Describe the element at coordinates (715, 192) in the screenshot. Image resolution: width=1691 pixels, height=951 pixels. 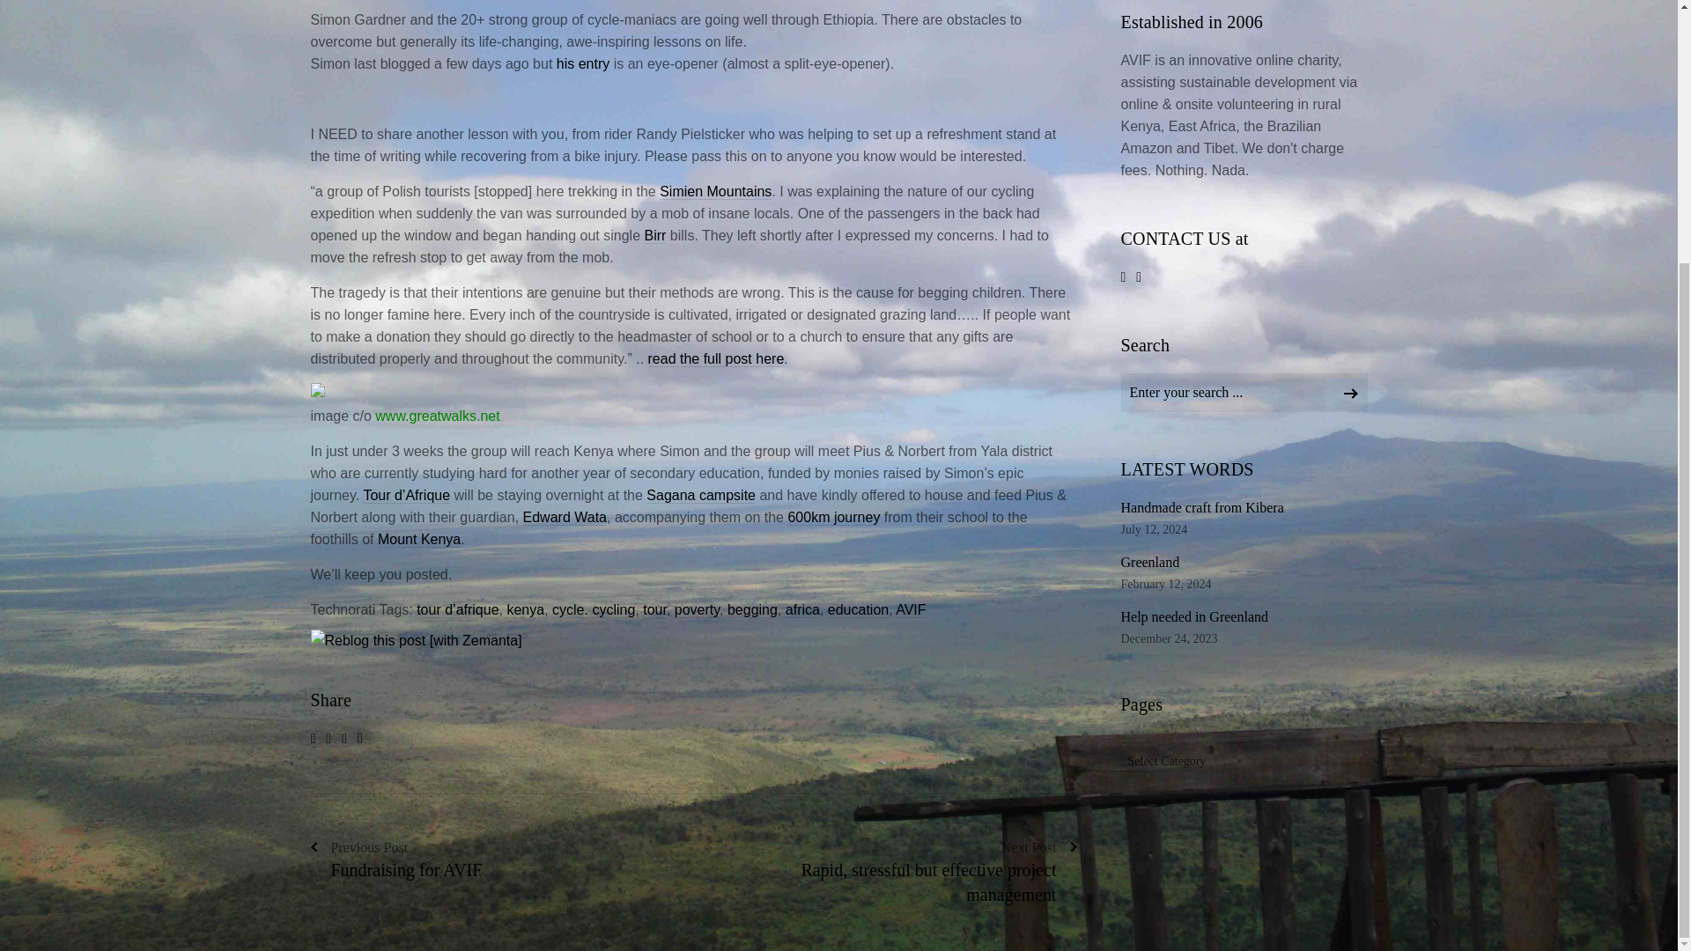
I see `Simien Mountains` at that location.